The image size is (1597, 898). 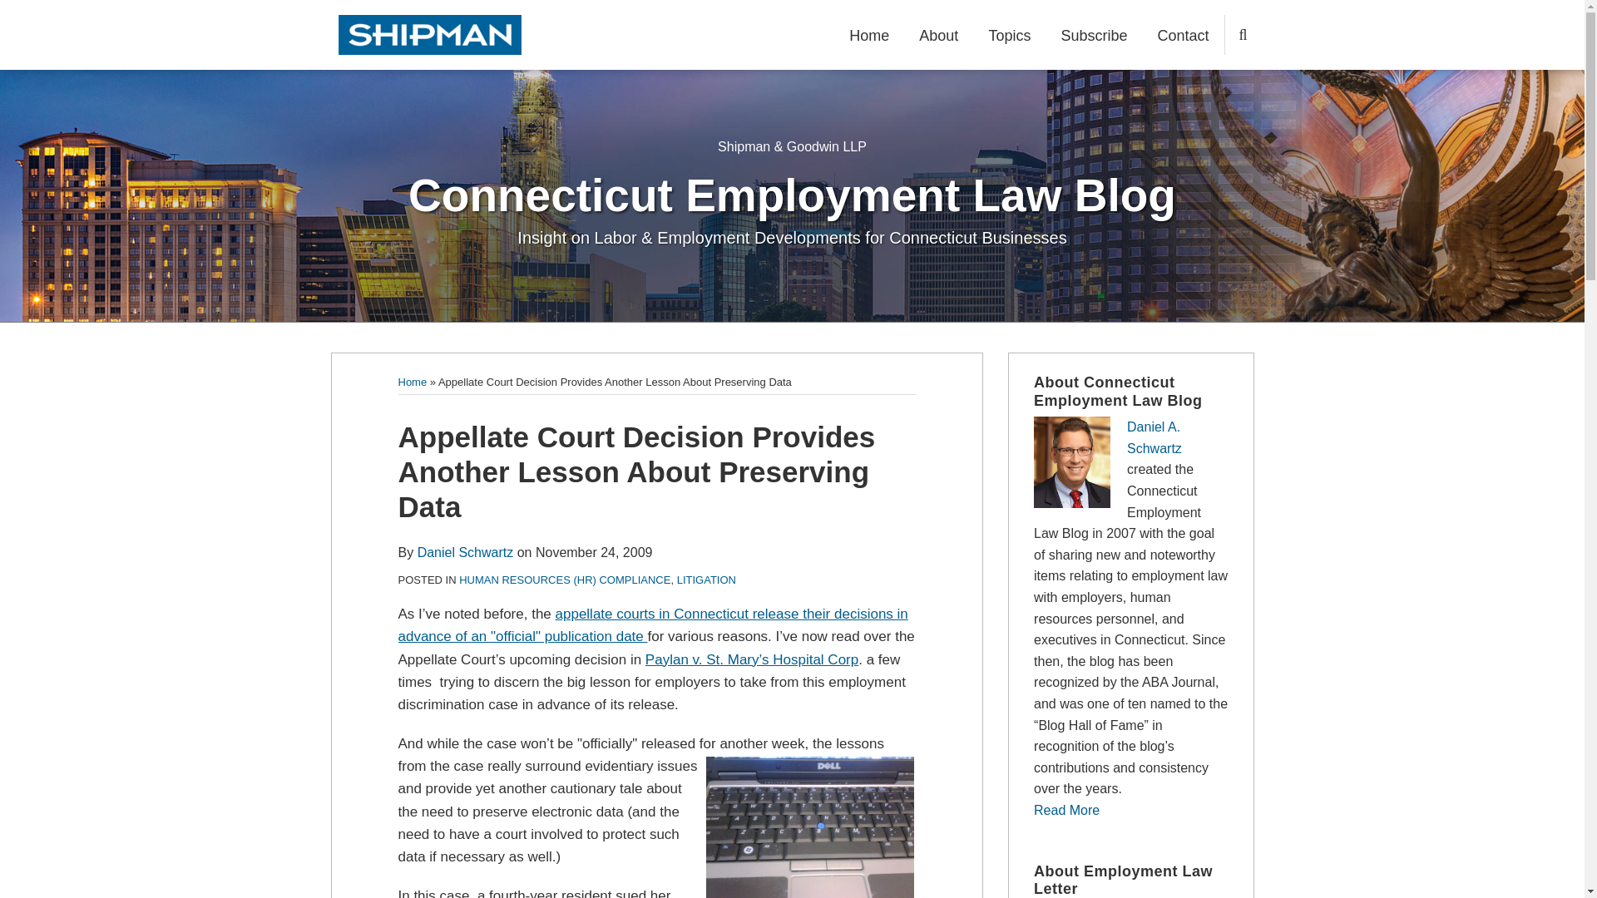 I want to click on Home, so click(x=412, y=382).